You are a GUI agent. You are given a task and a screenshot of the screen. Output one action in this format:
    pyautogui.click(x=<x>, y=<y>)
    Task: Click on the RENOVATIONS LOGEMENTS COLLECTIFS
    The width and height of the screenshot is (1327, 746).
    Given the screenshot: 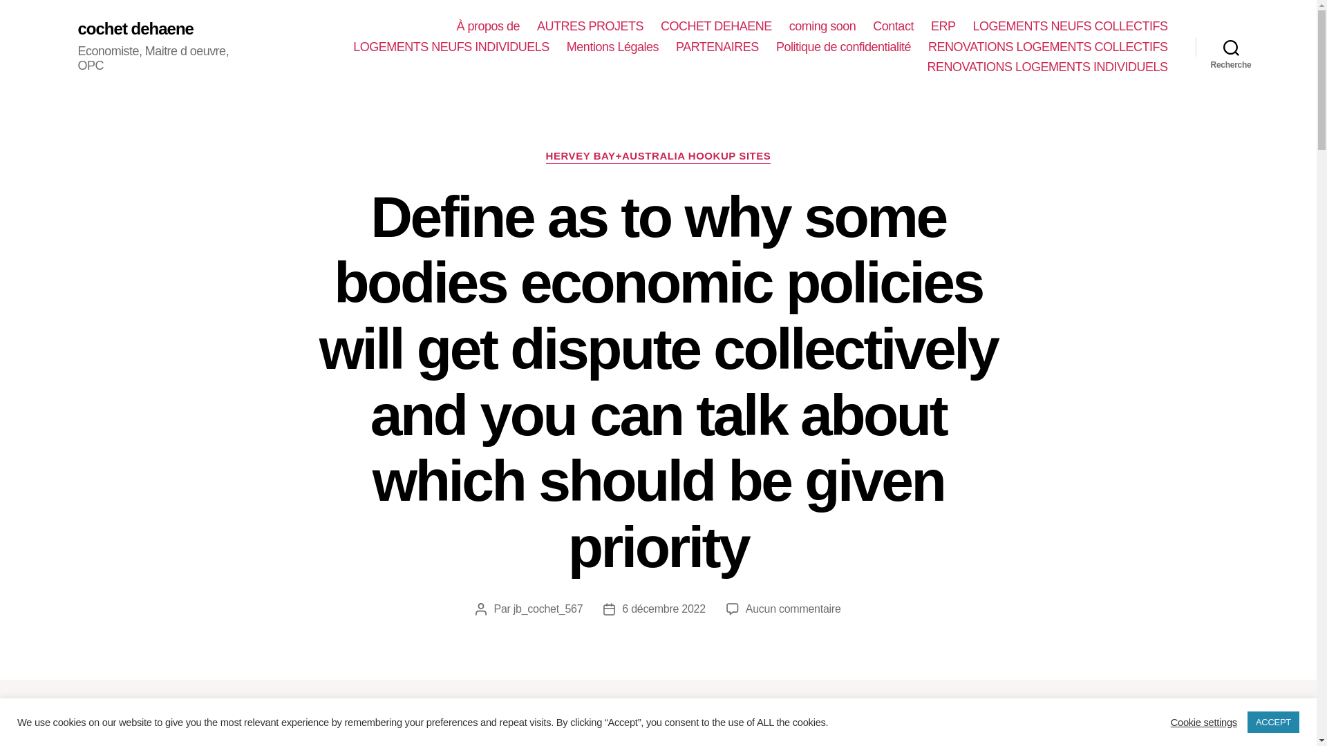 What is the action you would take?
    pyautogui.click(x=1048, y=47)
    